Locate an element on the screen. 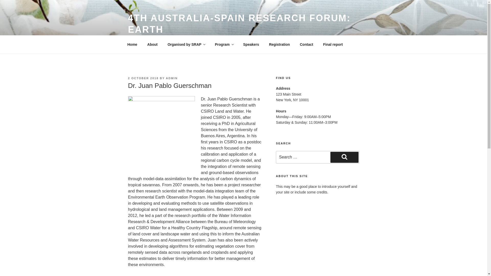  Organised by SRAP is located at coordinates (186, 44).